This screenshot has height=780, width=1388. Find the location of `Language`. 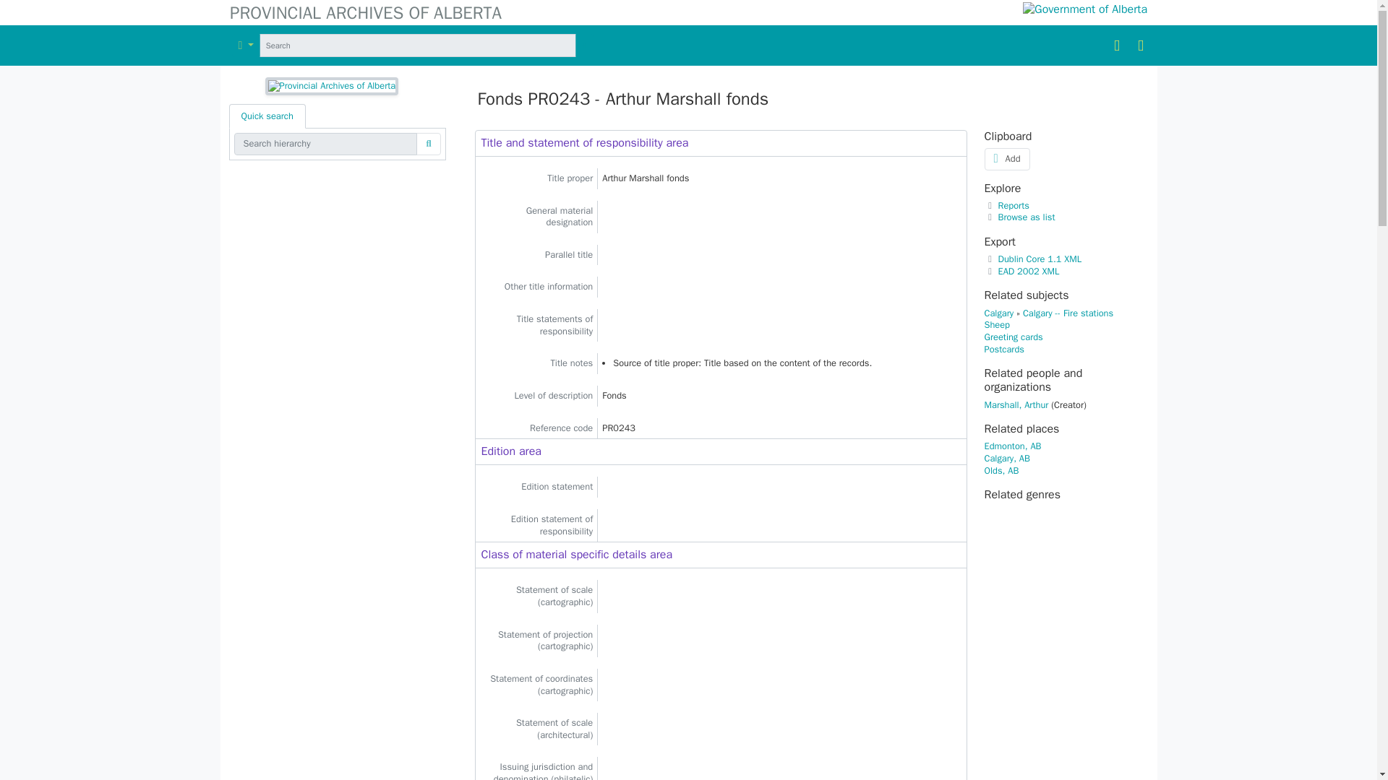

Language is located at coordinates (1141, 45).